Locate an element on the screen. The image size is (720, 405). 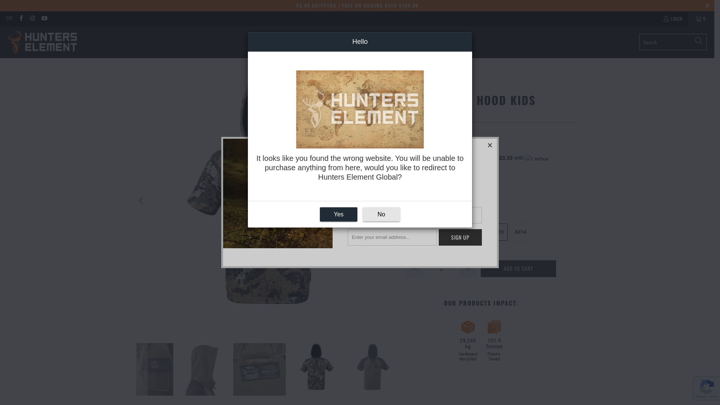
No is located at coordinates (381, 214).